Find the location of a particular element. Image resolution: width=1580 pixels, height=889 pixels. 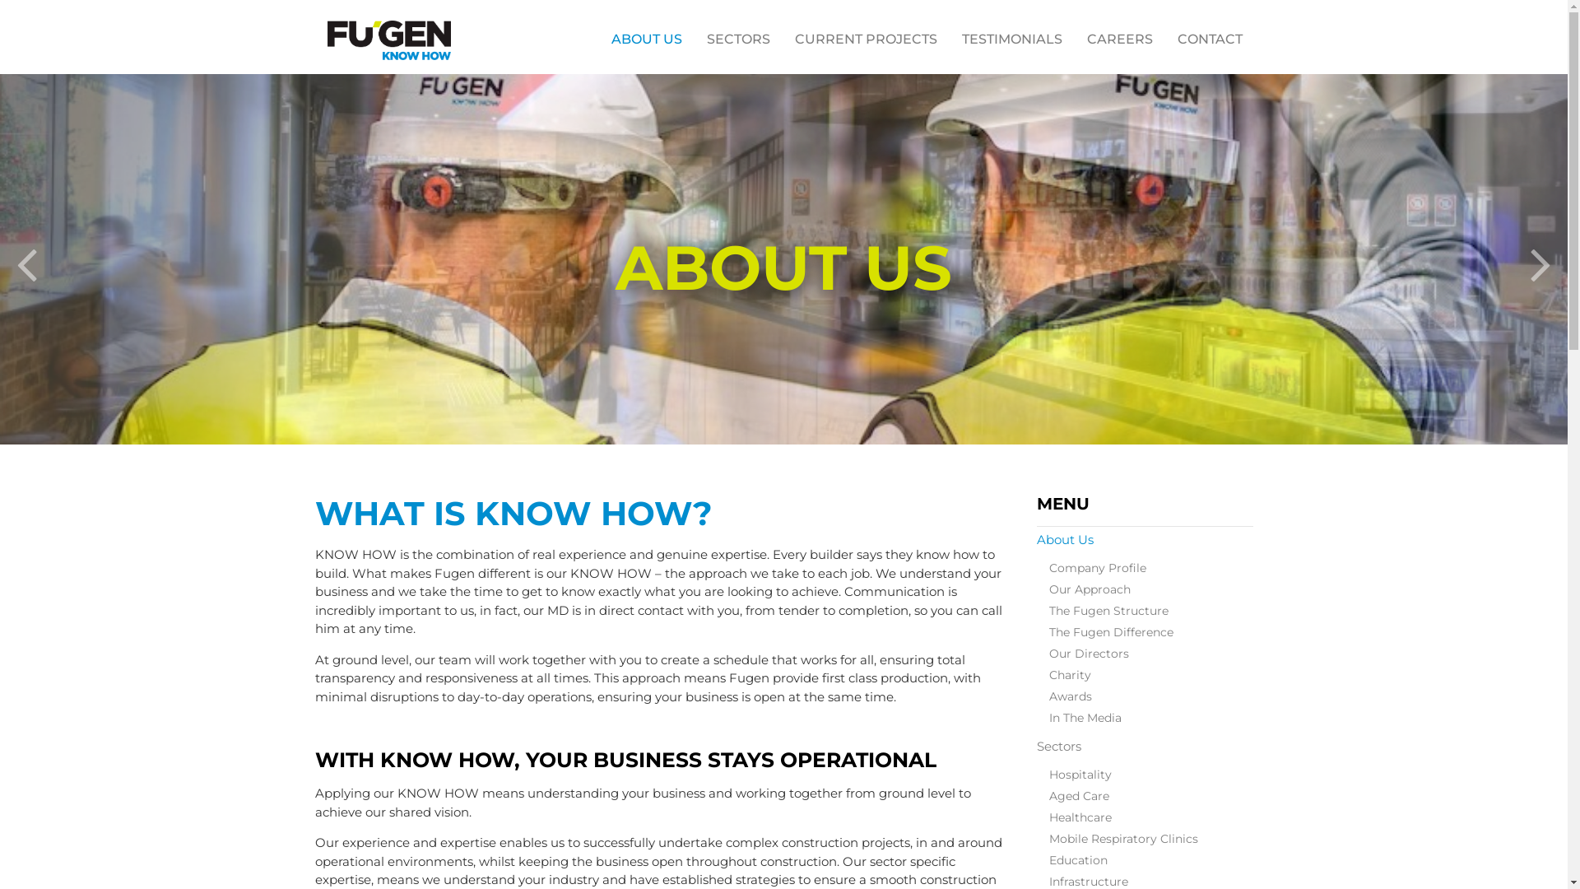

About Us is located at coordinates (1145, 540).